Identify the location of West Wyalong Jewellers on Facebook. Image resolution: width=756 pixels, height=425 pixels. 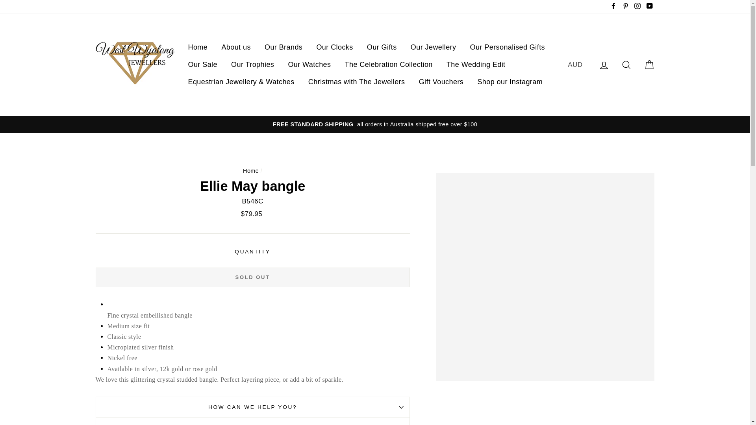
(613, 6).